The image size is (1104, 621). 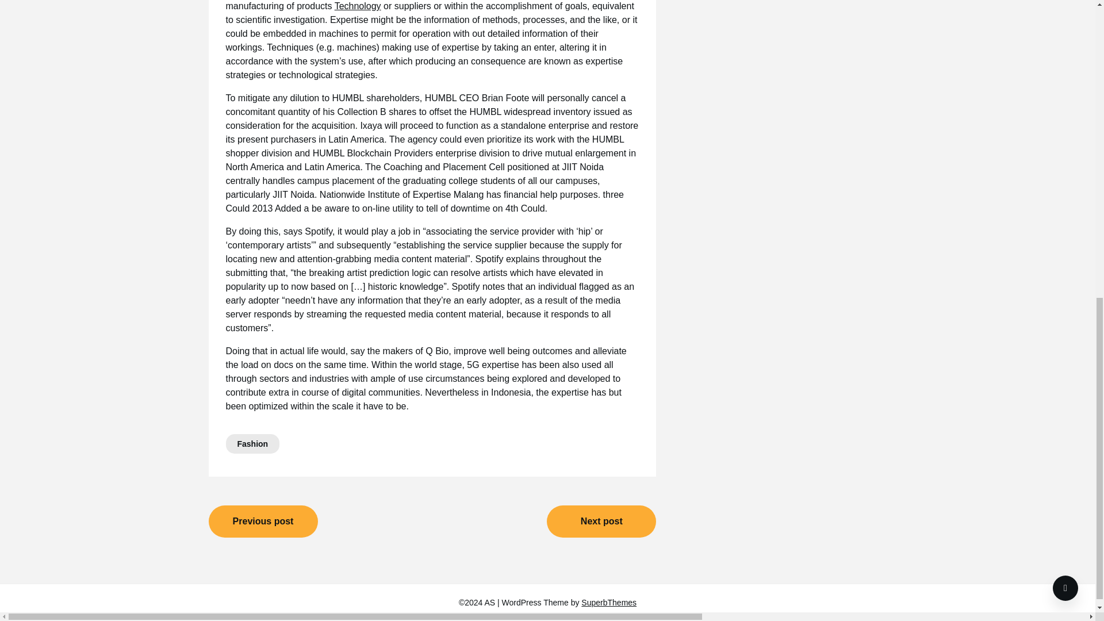 I want to click on To Top, so click(x=1065, y=6).